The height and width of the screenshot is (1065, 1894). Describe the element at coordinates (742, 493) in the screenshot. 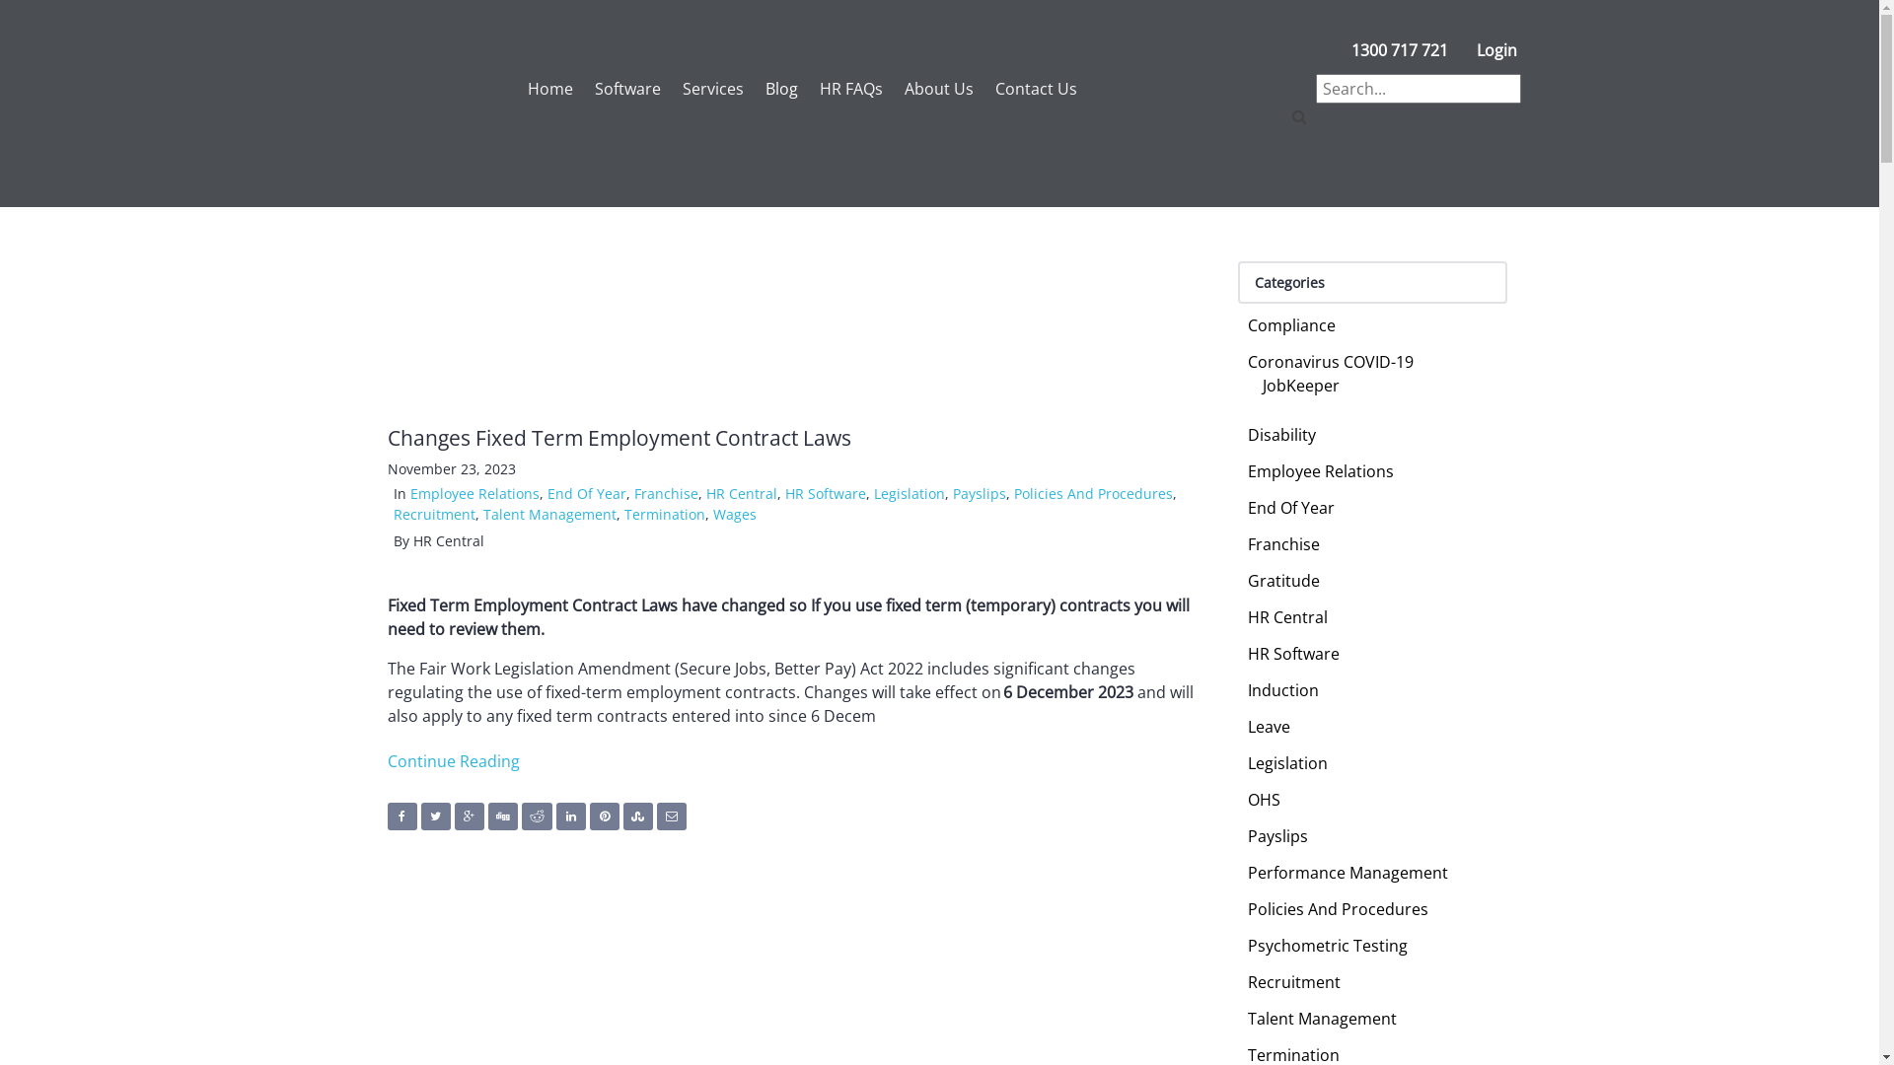

I see `HR Central` at that location.